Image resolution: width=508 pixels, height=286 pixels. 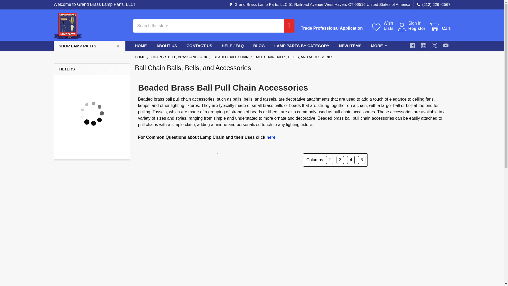 I want to click on X, so click(x=382, y=26).